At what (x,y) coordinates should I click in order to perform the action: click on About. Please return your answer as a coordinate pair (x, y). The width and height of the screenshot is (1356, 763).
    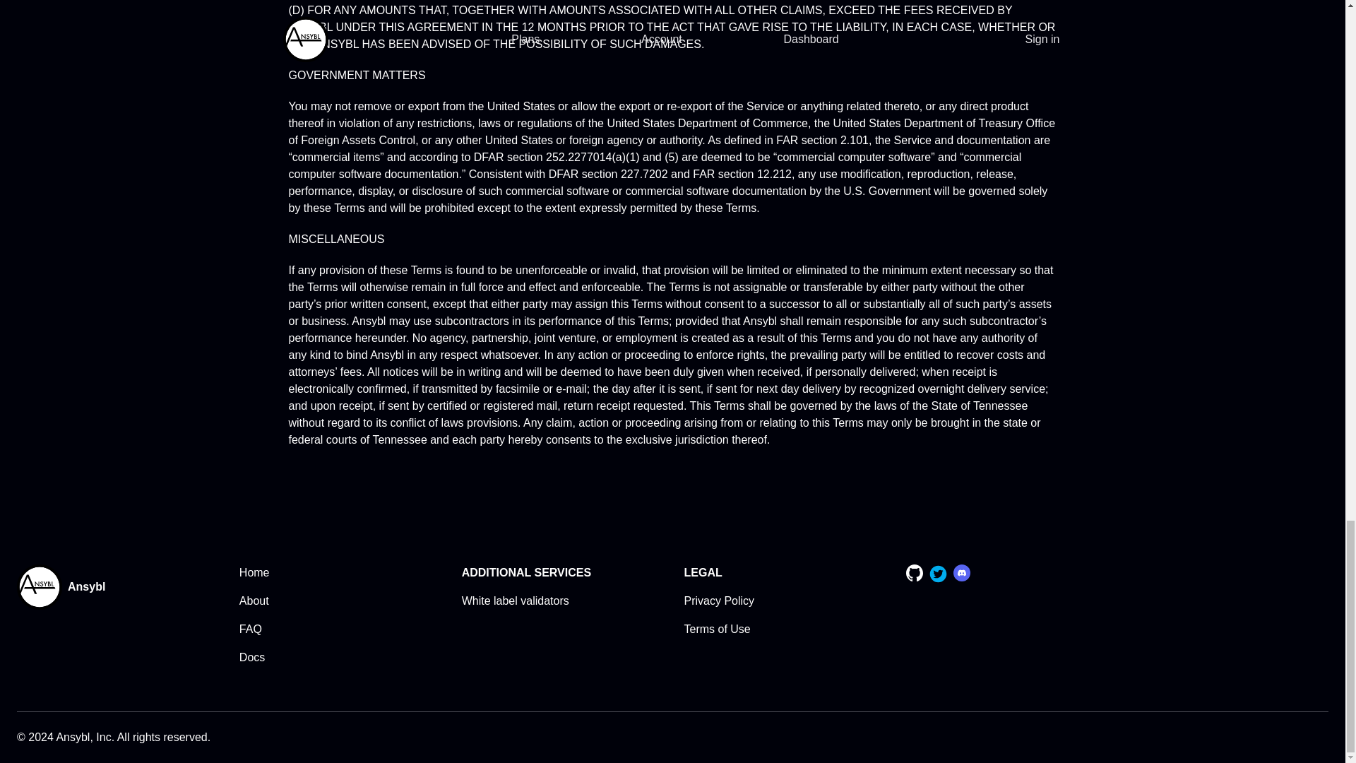
    Looking at the image, I should click on (254, 601).